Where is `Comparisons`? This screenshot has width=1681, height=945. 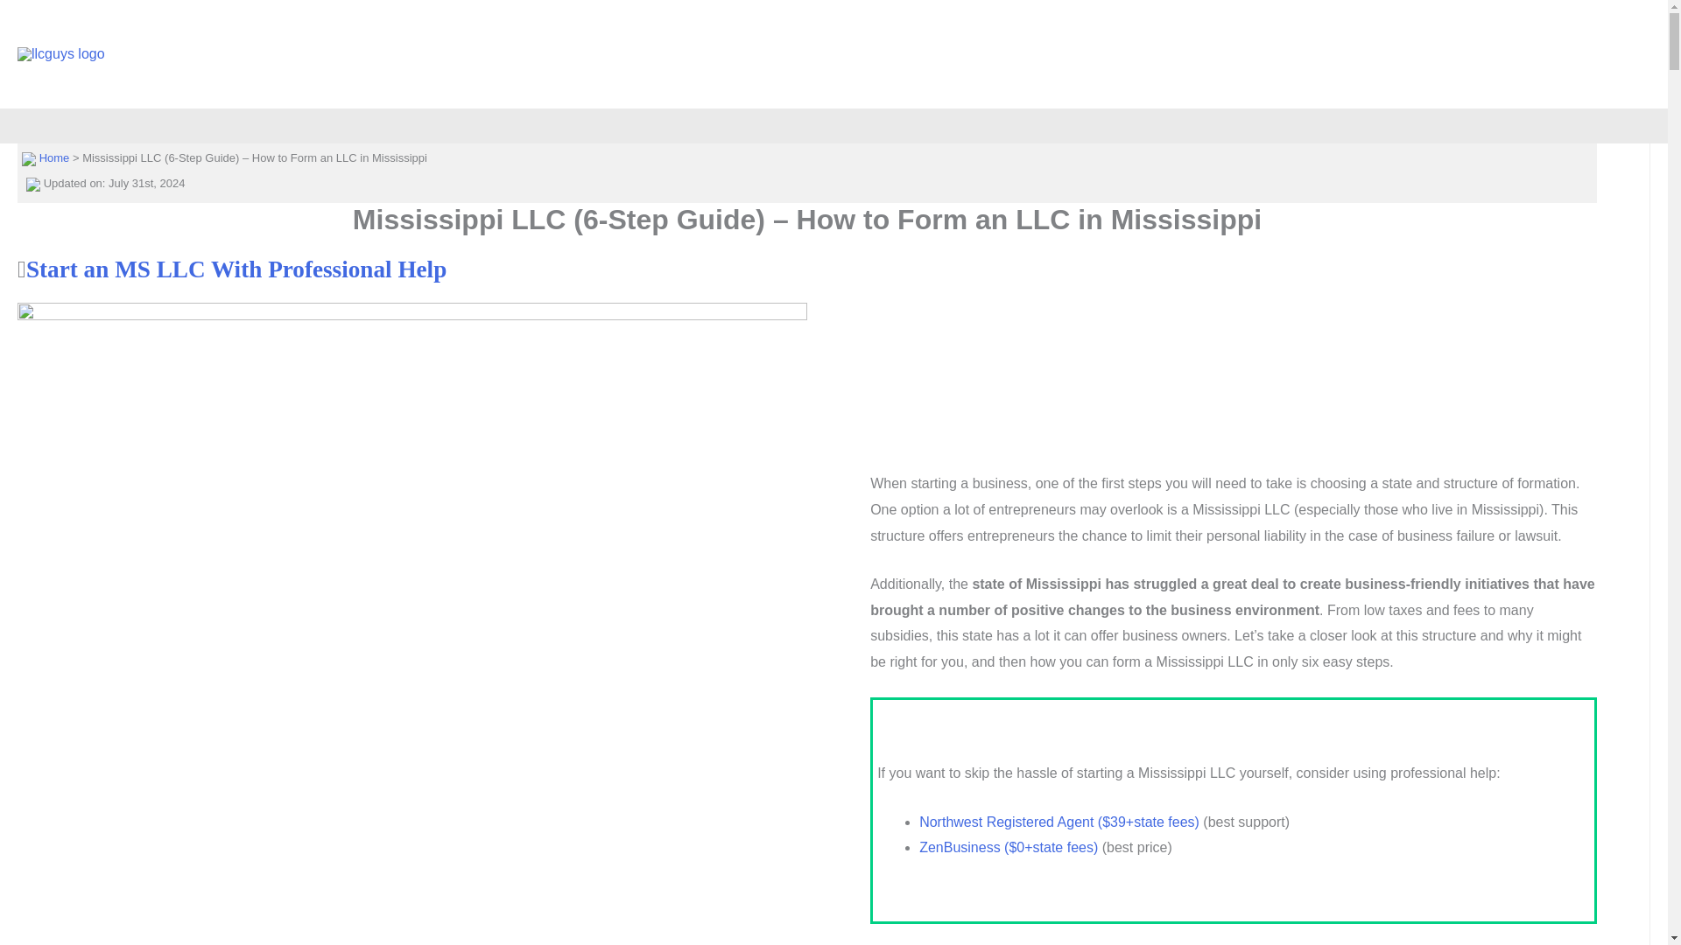
Comparisons is located at coordinates (1175, 54).